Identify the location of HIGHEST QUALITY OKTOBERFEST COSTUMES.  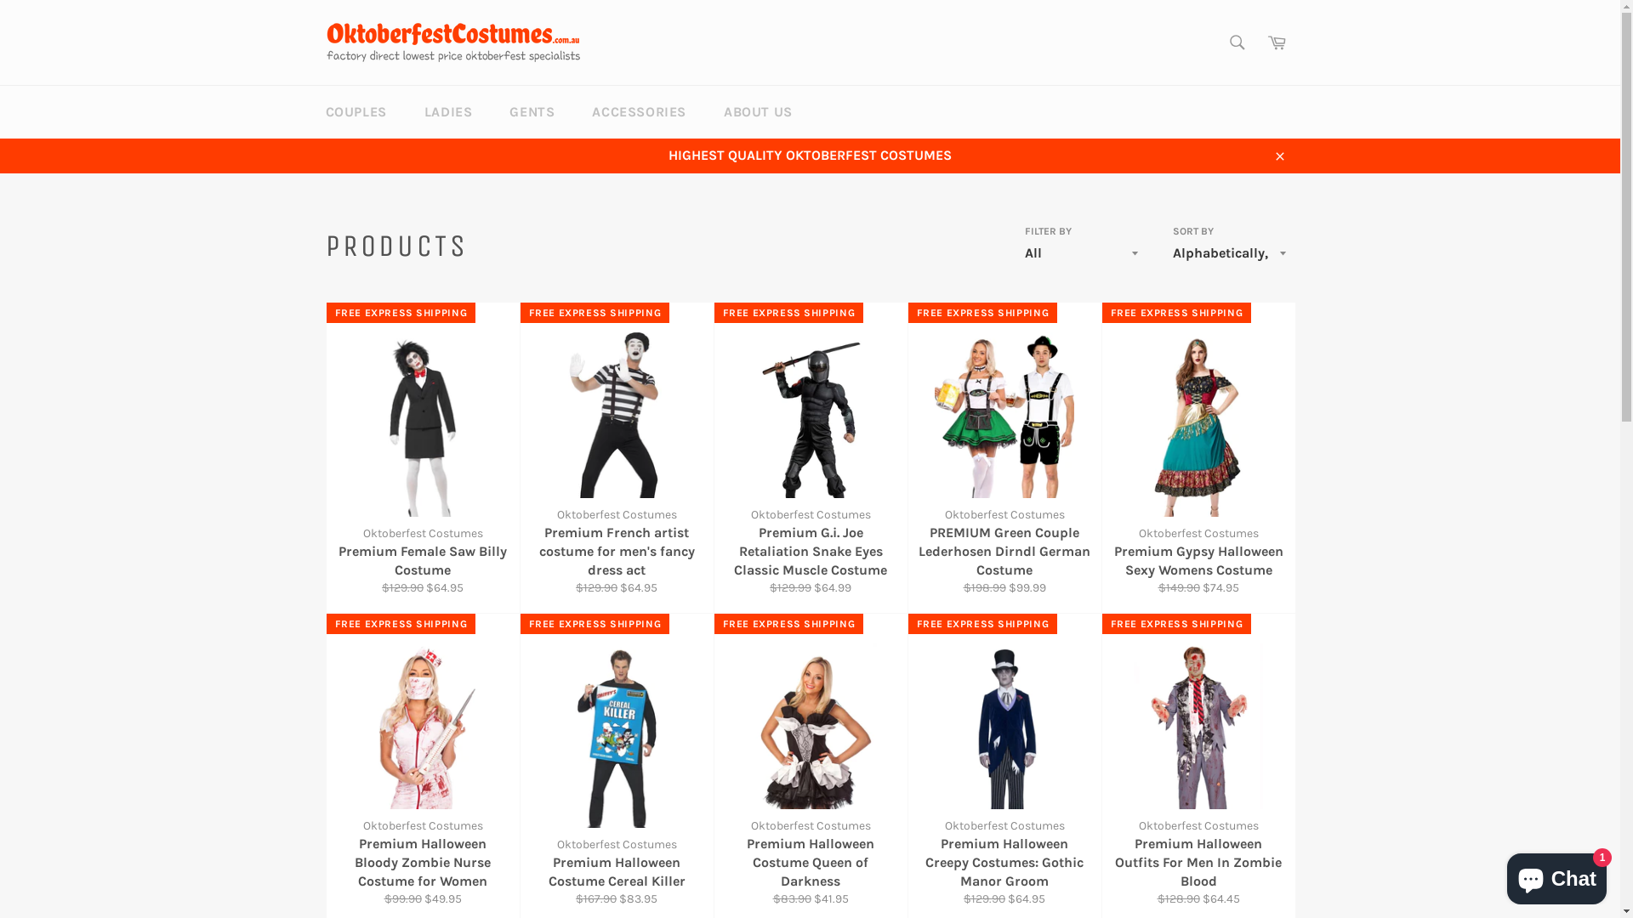
(810, 156).